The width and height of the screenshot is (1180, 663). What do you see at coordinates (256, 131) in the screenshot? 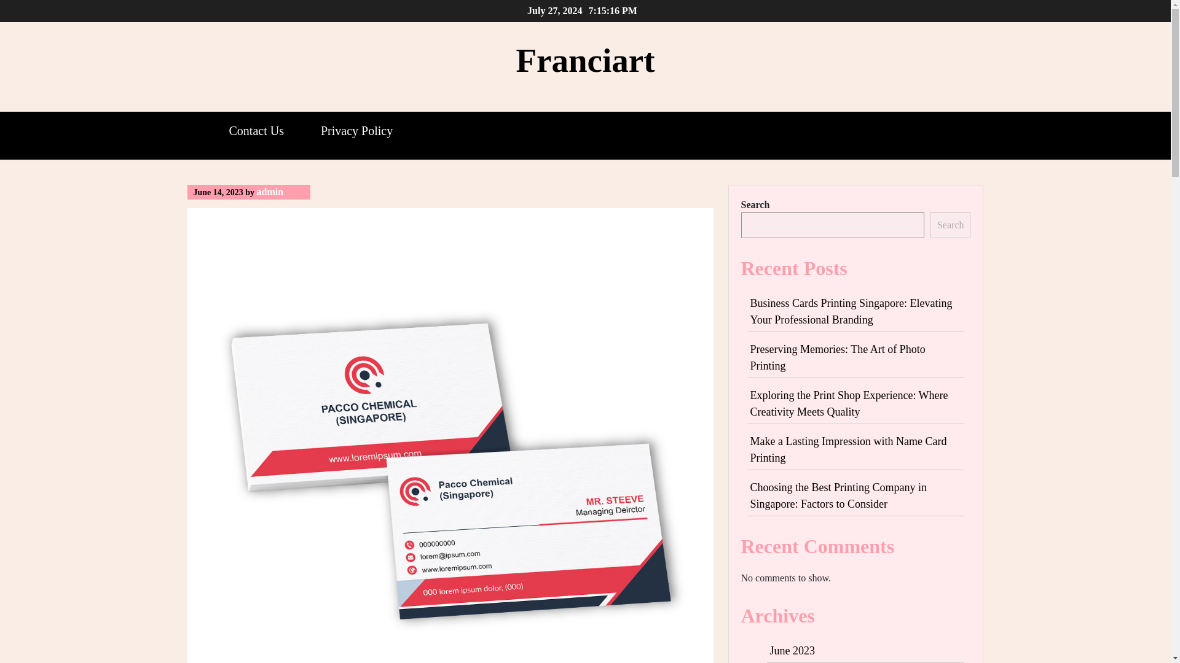
I see `Contact Us` at bounding box center [256, 131].